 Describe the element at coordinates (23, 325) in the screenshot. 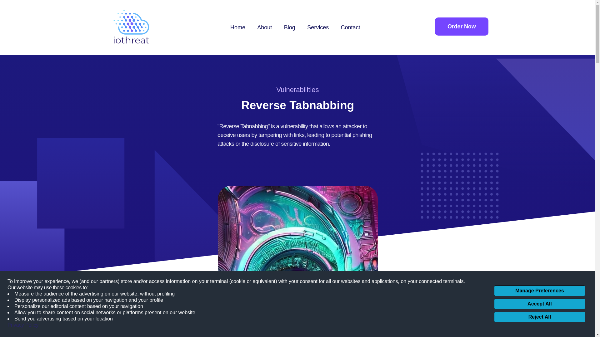

I see `Privacy Policy` at that location.